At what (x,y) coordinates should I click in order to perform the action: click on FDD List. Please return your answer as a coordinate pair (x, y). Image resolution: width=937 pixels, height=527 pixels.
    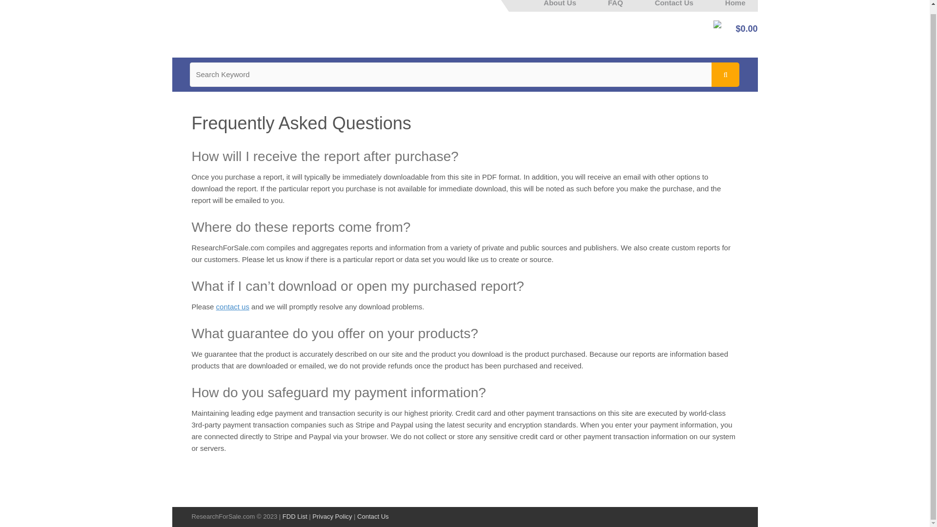
    Looking at the image, I should click on (295, 516).